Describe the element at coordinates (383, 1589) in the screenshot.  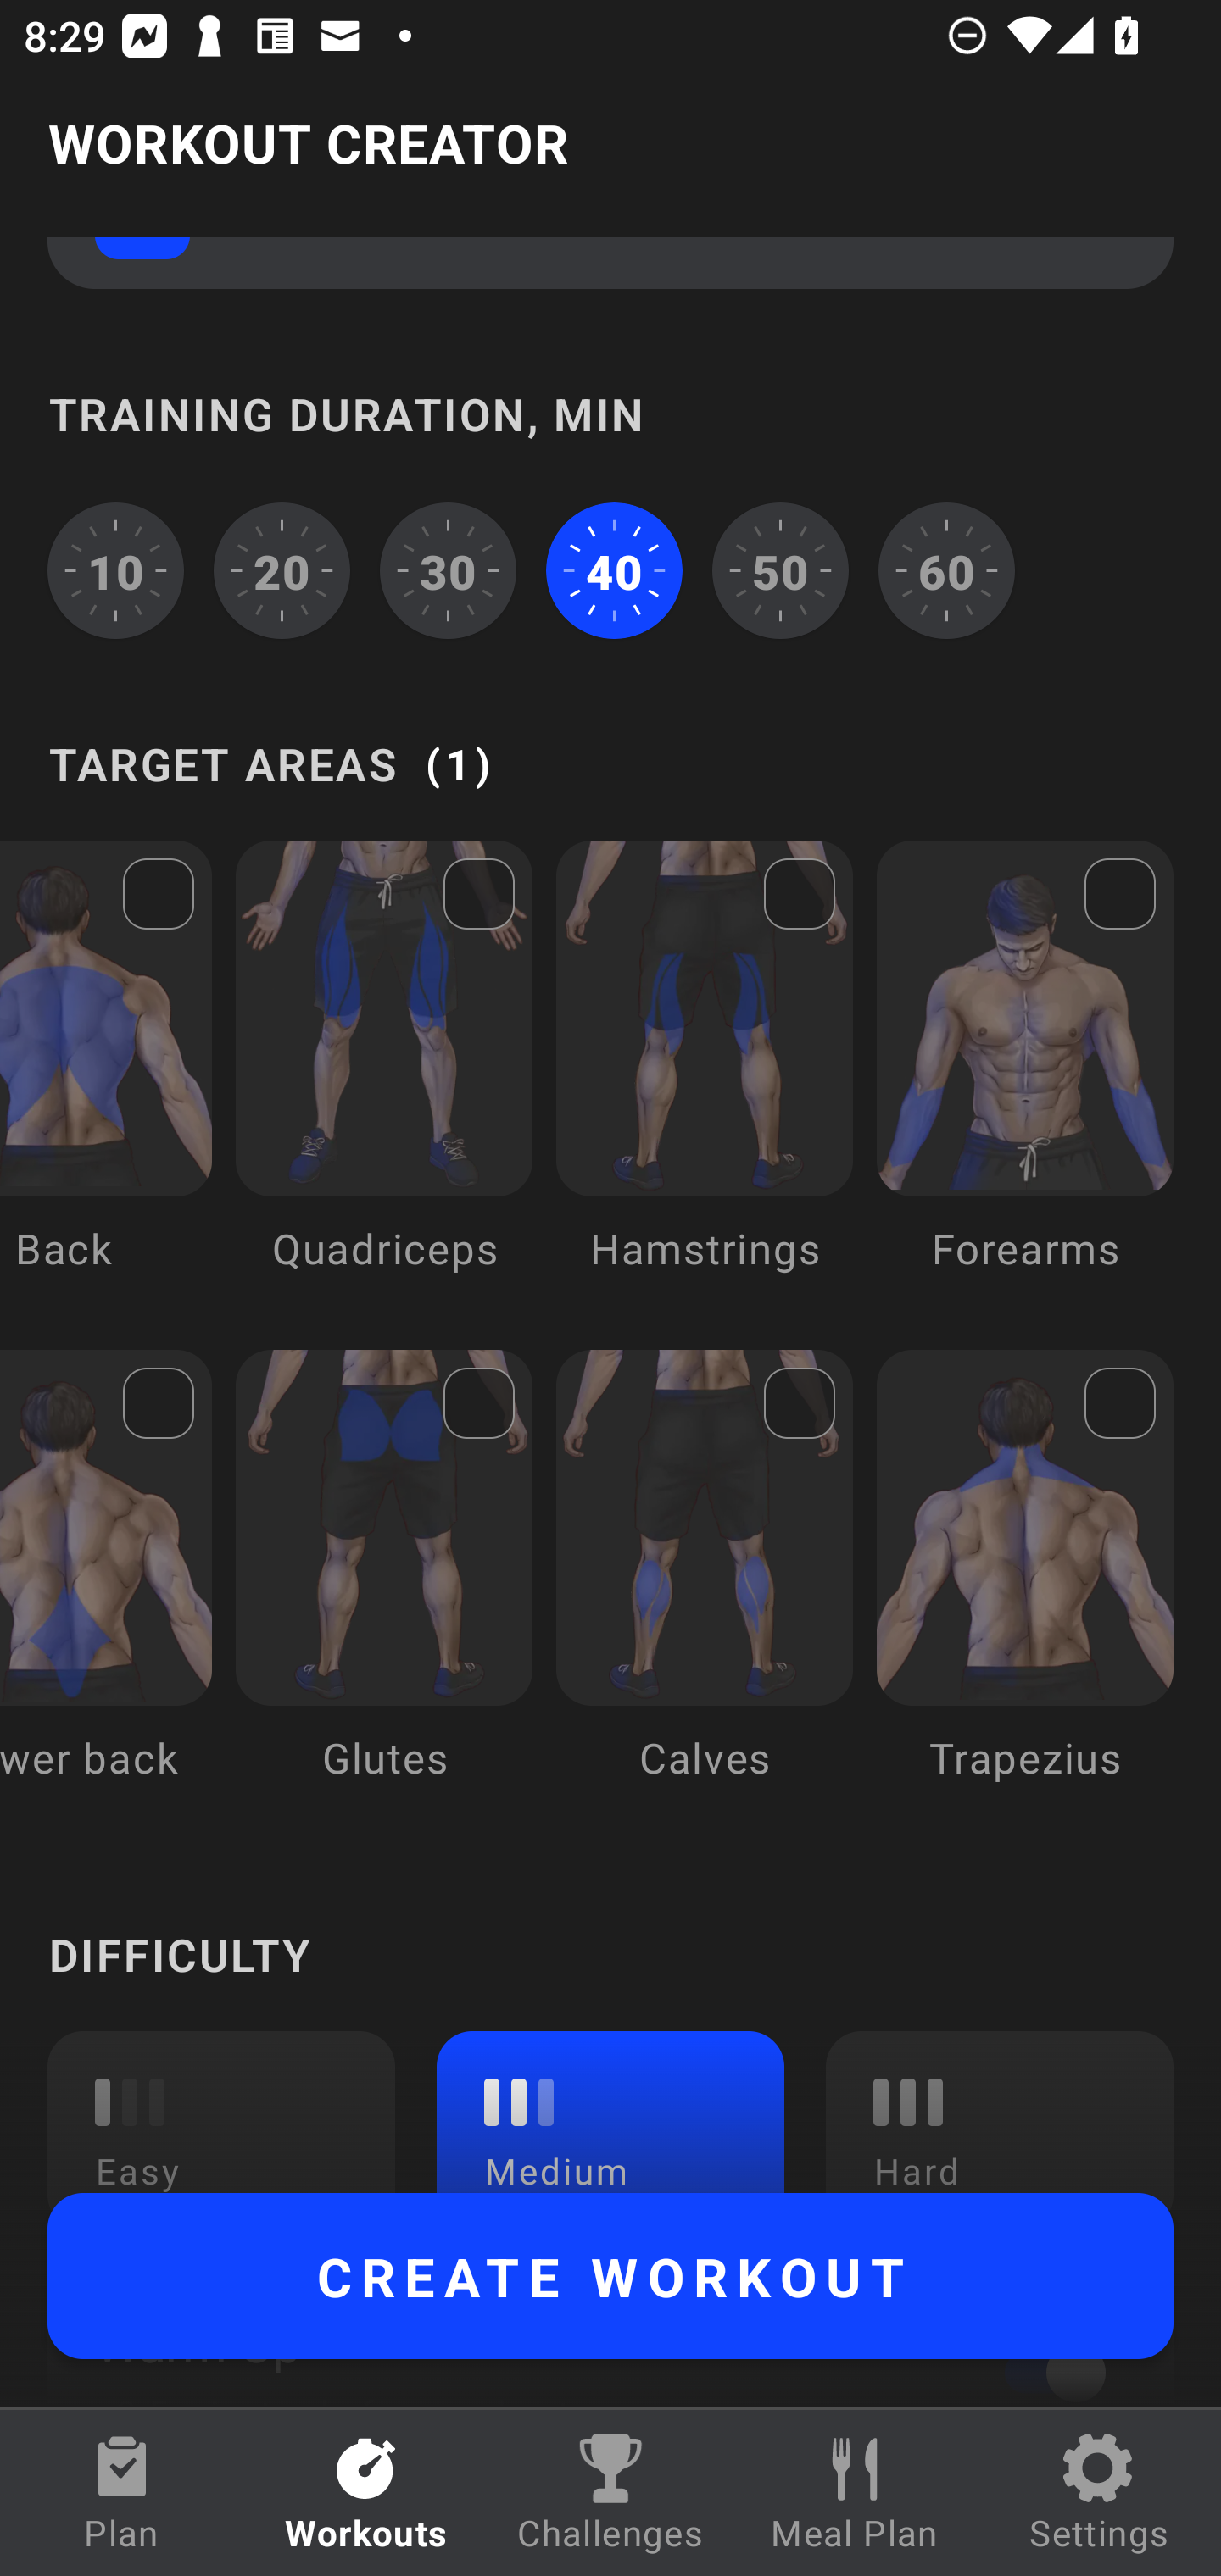
I see `Glutes` at that location.